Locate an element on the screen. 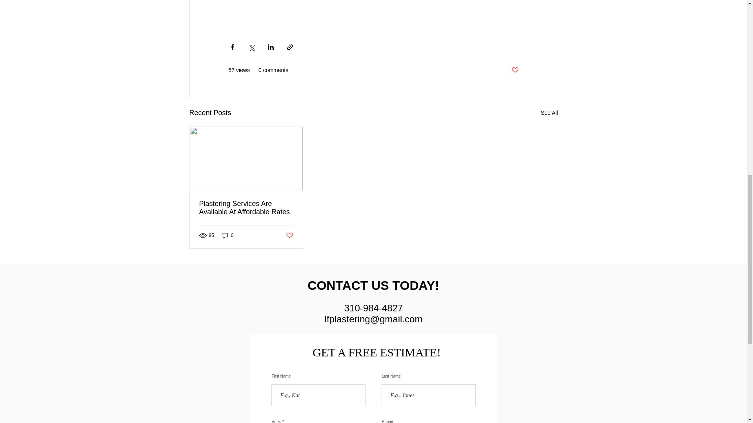 The width and height of the screenshot is (753, 423). 310-984-4827 is located at coordinates (373, 308).